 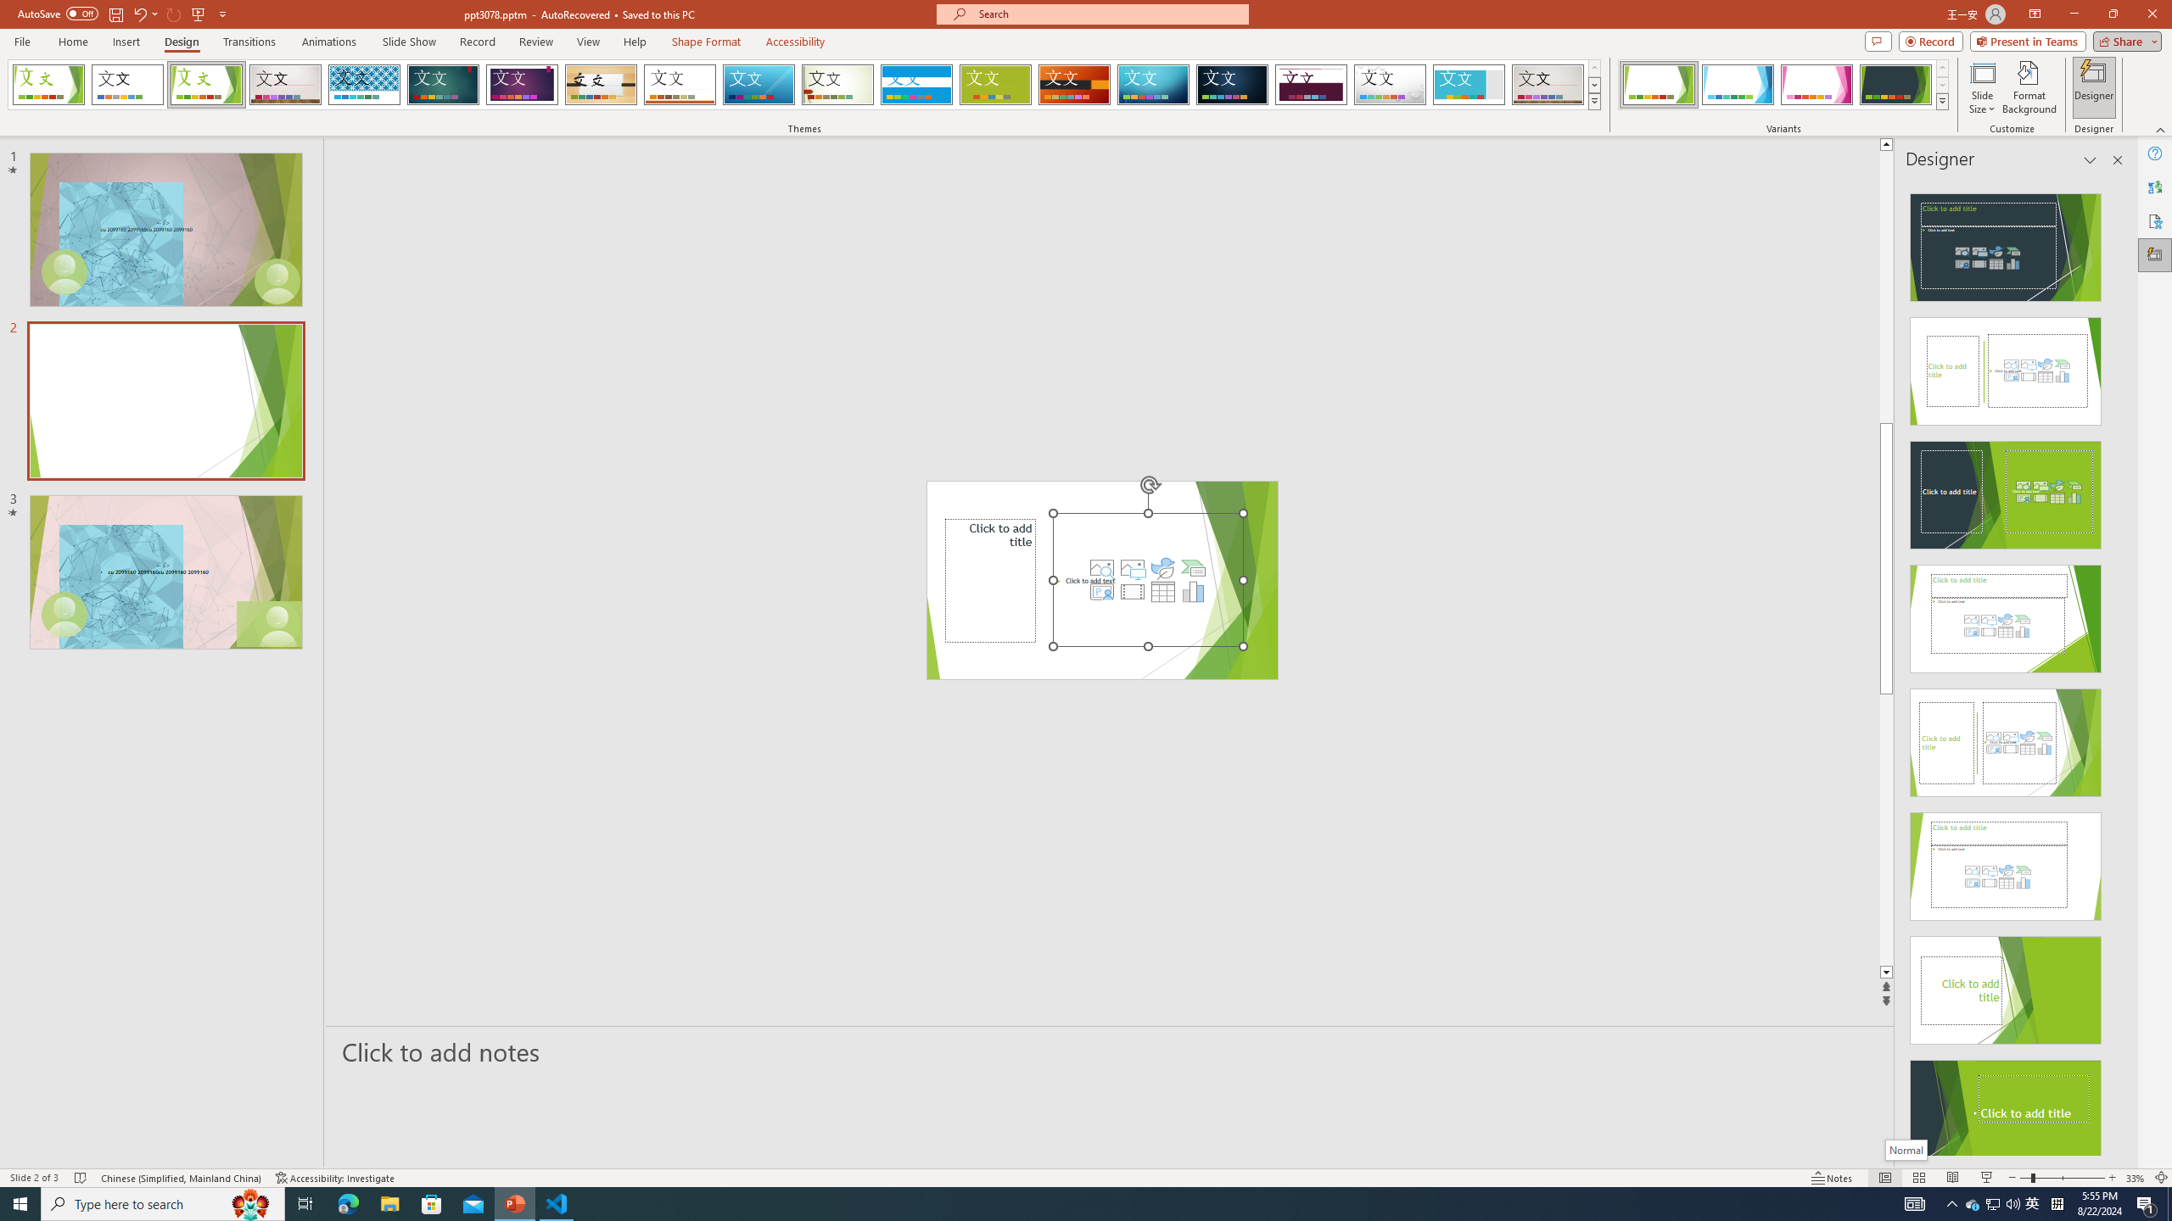 What do you see at coordinates (602, 85) in the screenshot?
I see `Organic` at bounding box center [602, 85].